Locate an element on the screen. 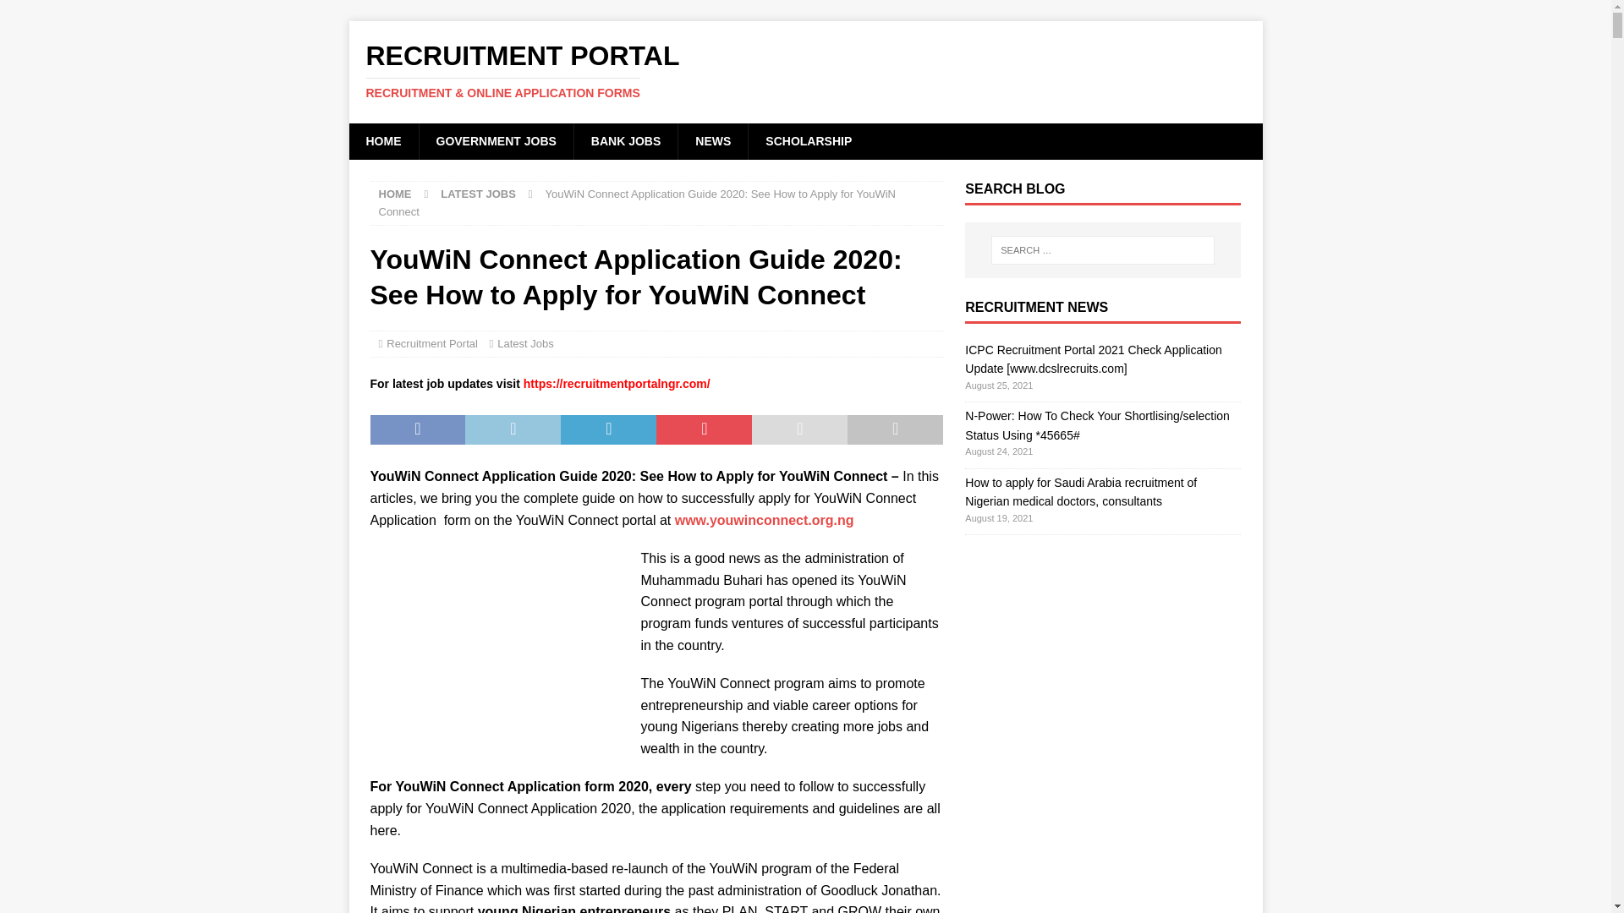  HOME is located at coordinates (382, 140).